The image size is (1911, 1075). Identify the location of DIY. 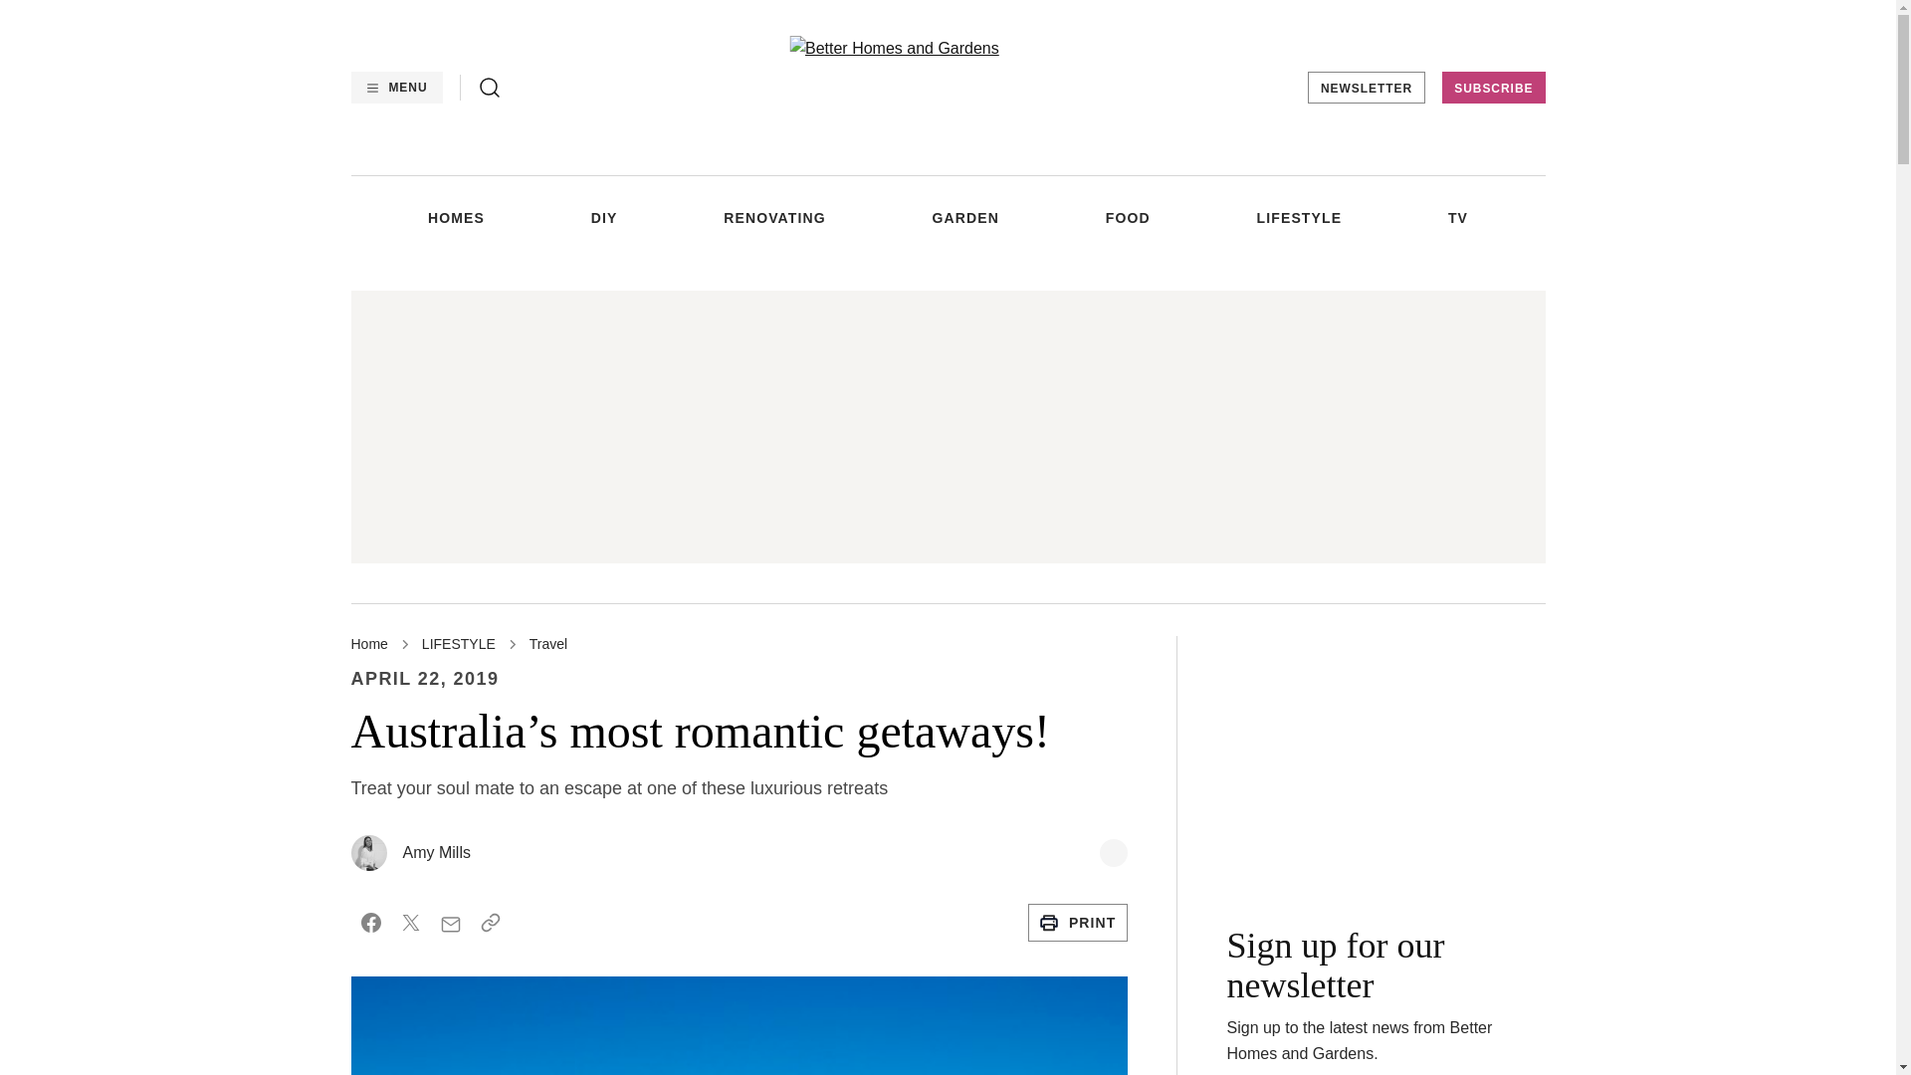
(603, 217).